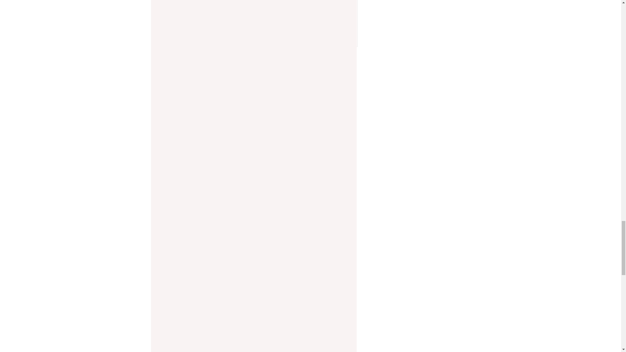  I want to click on Gina K Designs, so click(330, 26).